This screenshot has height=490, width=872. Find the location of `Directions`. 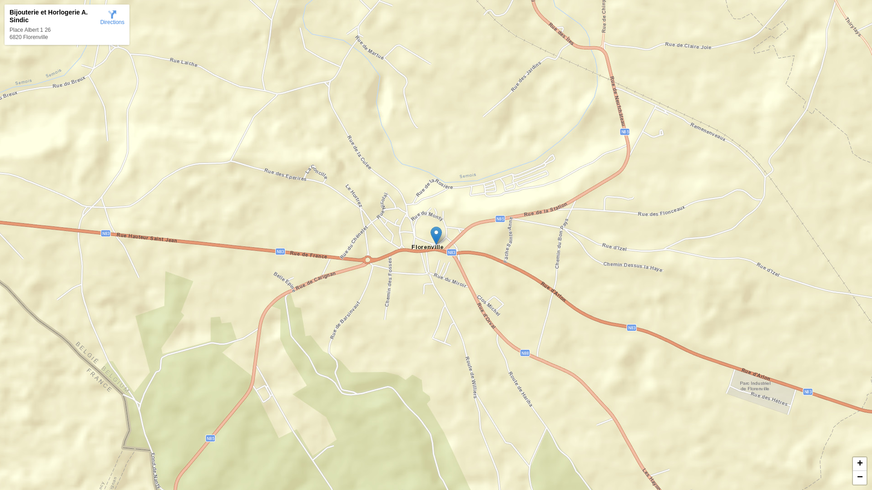

Directions is located at coordinates (113, 17).